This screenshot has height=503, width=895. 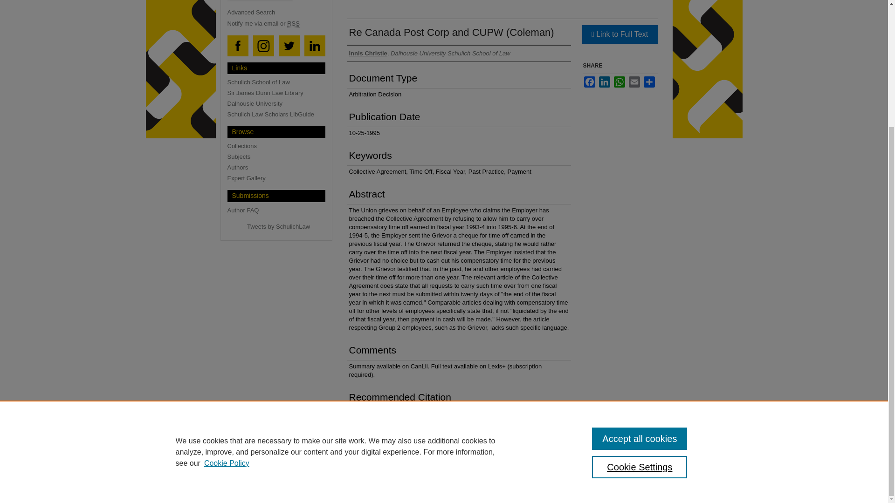 I want to click on Really Simple Syndication, so click(x=294, y=24).